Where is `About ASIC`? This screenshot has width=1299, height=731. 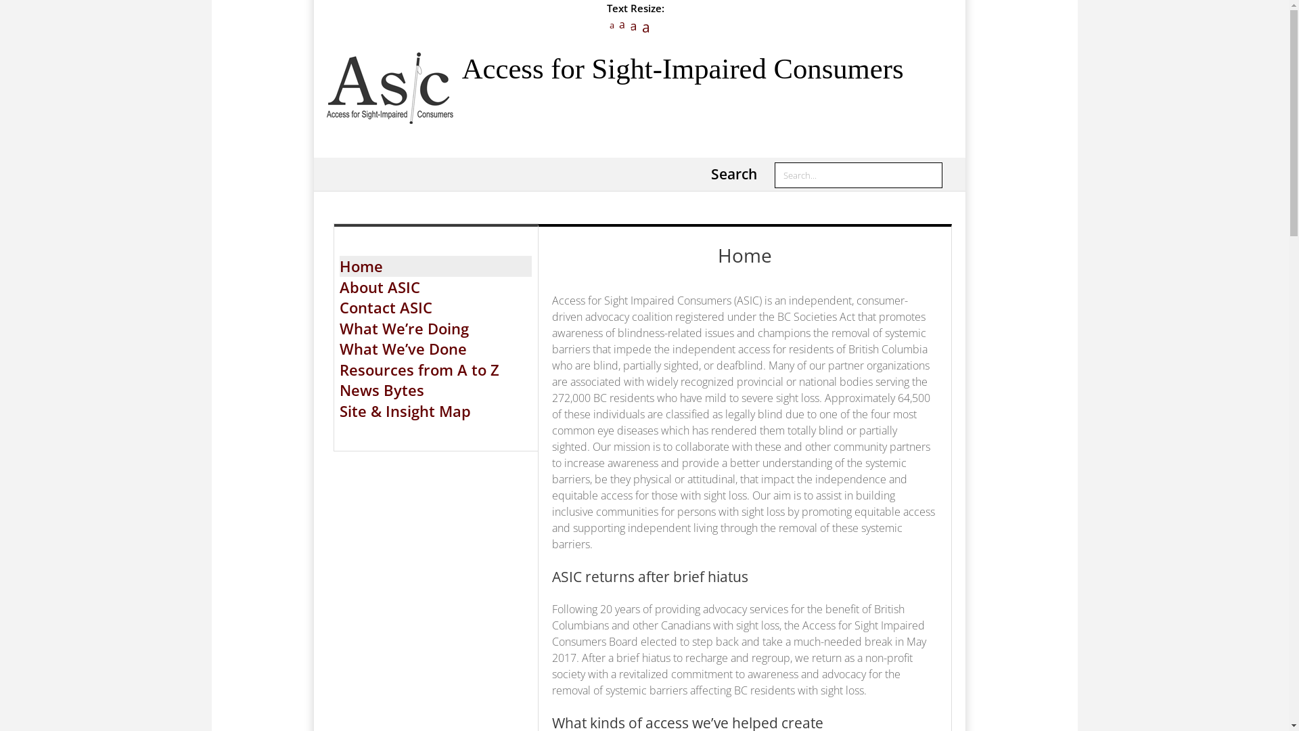 About ASIC is located at coordinates (380, 287).